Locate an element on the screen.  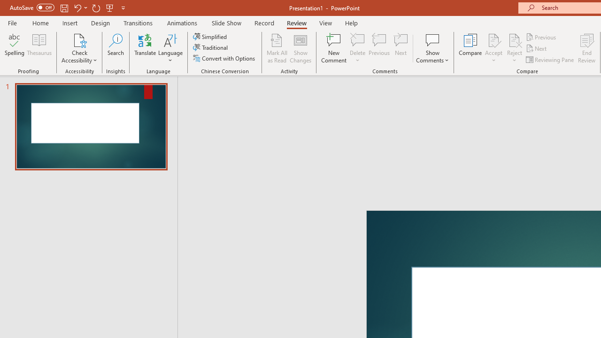
Thesaurus... is located at coordinates (39, 48).